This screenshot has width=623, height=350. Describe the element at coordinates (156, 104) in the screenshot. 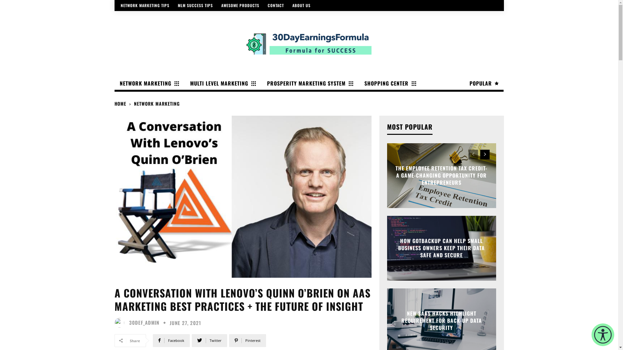

I see `NETWORK MARKETING` at that location.